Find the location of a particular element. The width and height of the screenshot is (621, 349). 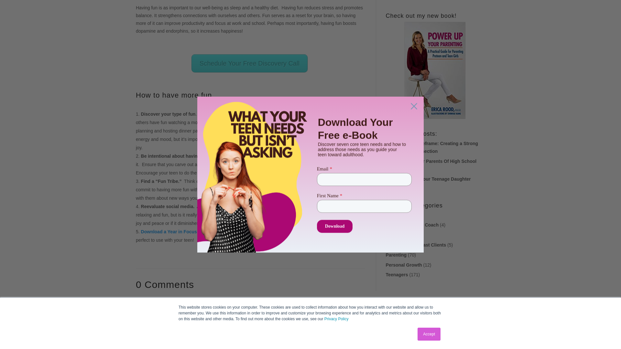

Form 1 is located at coordinates (435, 2).